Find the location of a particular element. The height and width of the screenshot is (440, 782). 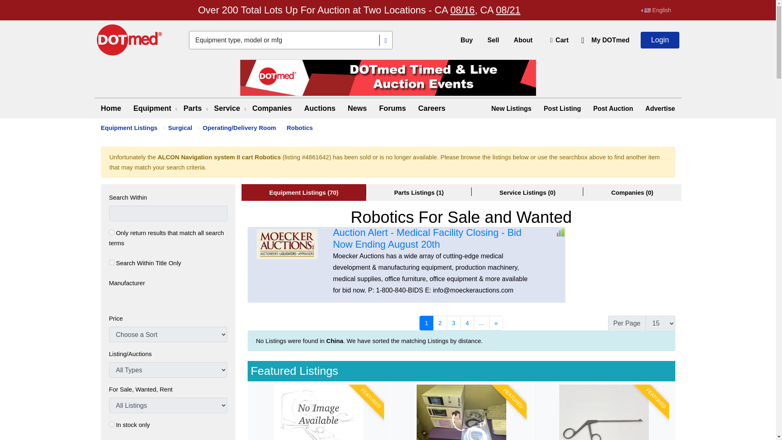

About is located at coordinates (523, 40).